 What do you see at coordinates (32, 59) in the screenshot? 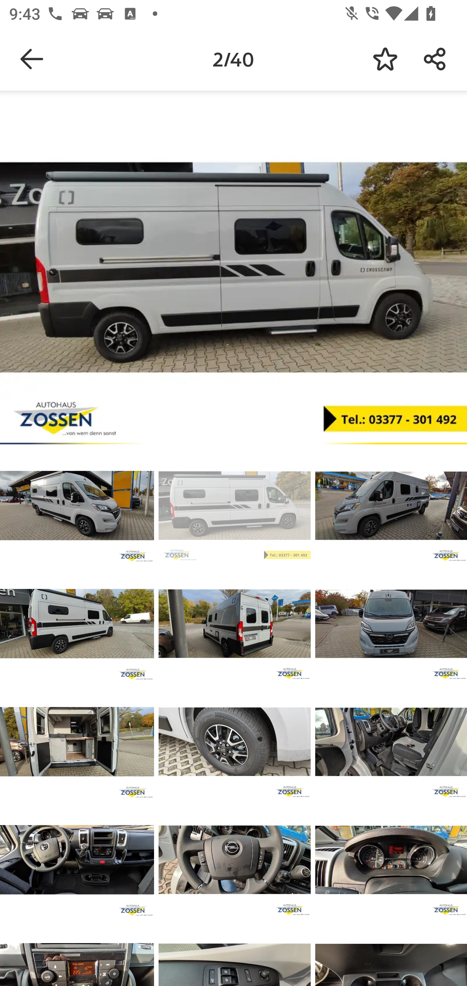
I see `back button` at bounding box center [32, 59].